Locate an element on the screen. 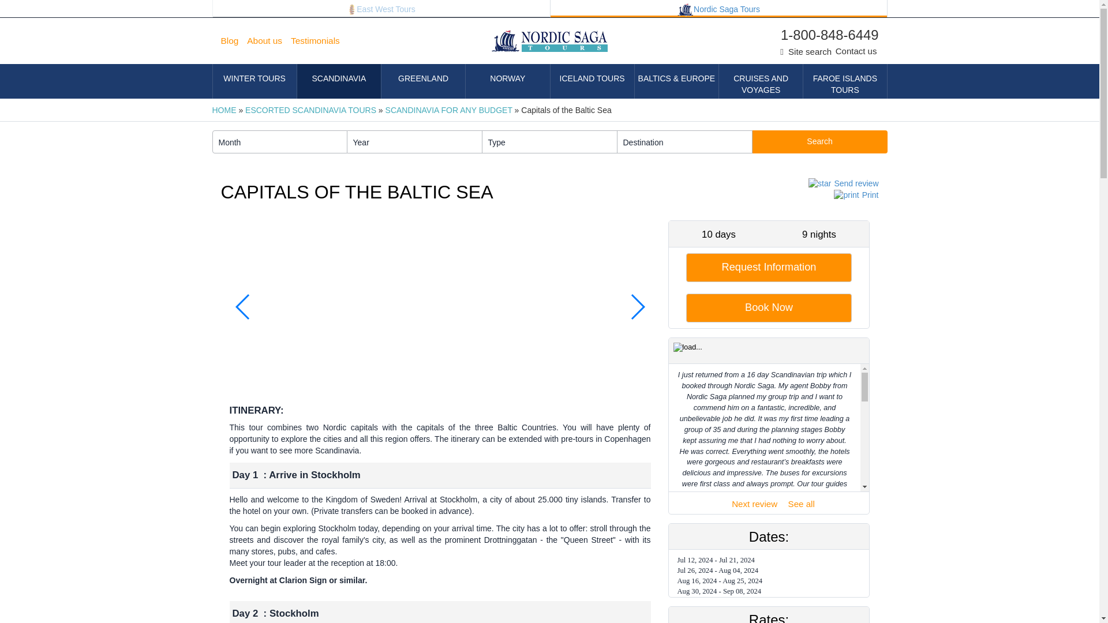 The width and height of the screenshot is (1108, 623). scandinavian tours is located at coordinates (685, 10).